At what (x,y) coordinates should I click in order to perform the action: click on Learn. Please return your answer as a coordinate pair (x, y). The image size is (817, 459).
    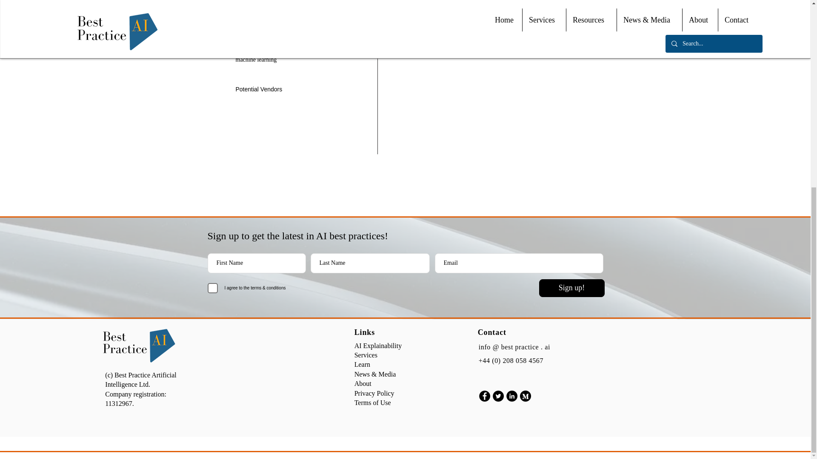
    Looking at the image, I should click on (362, 364).